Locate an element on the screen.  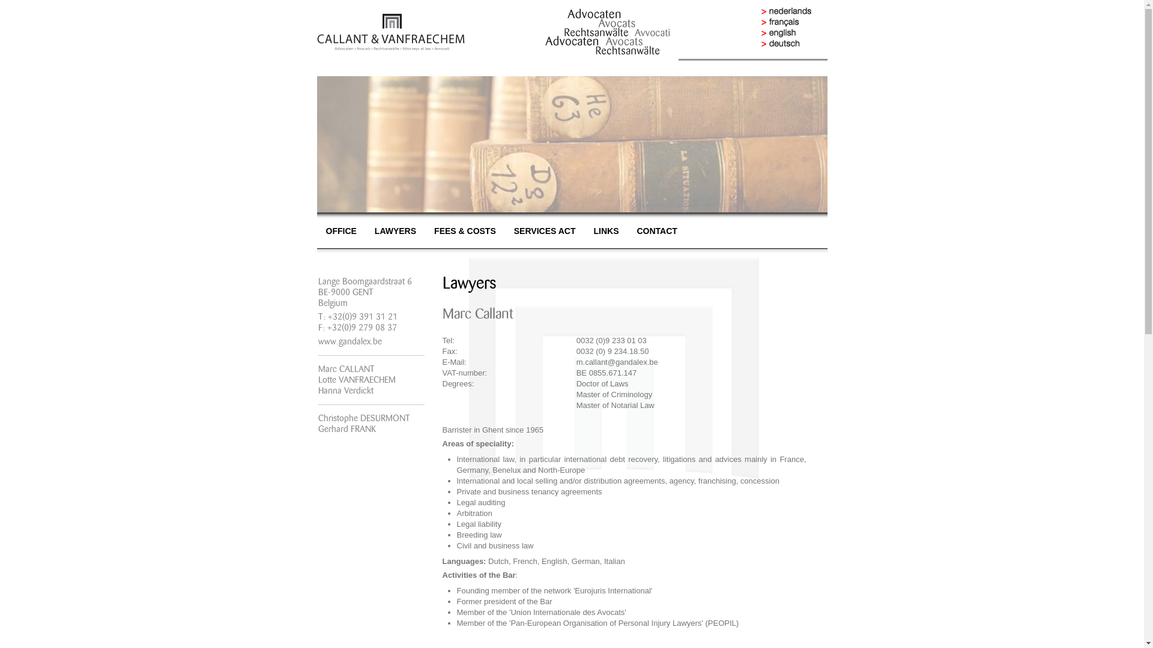
CONTACT is located at coordinates (657, 231).